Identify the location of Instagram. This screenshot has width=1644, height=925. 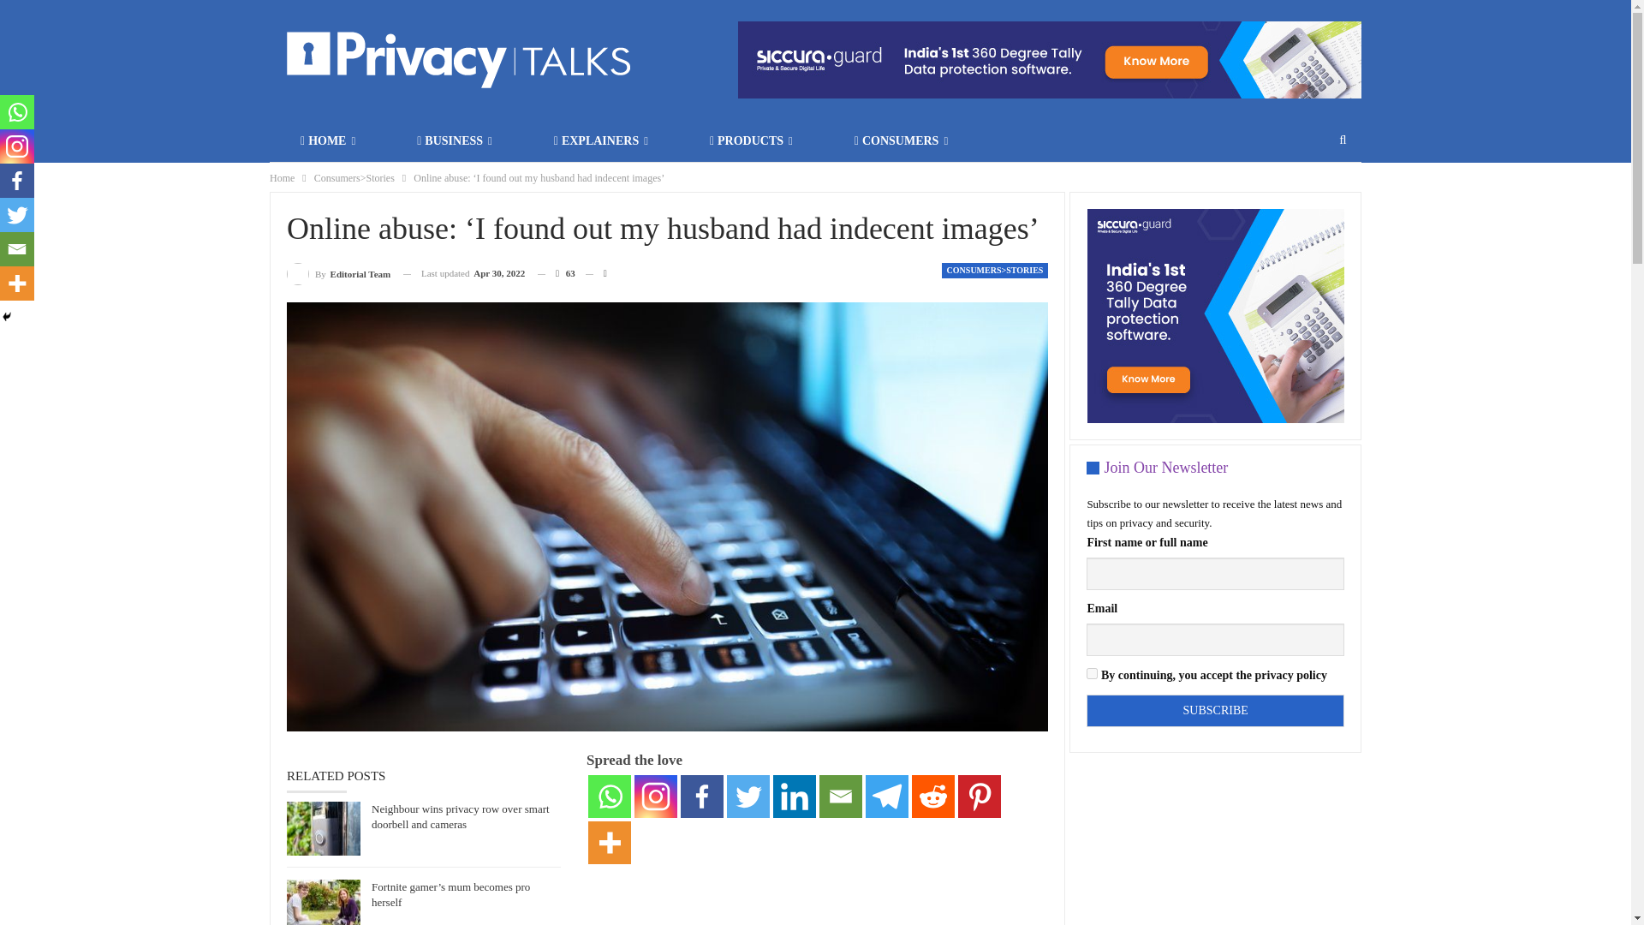
(656, 797).